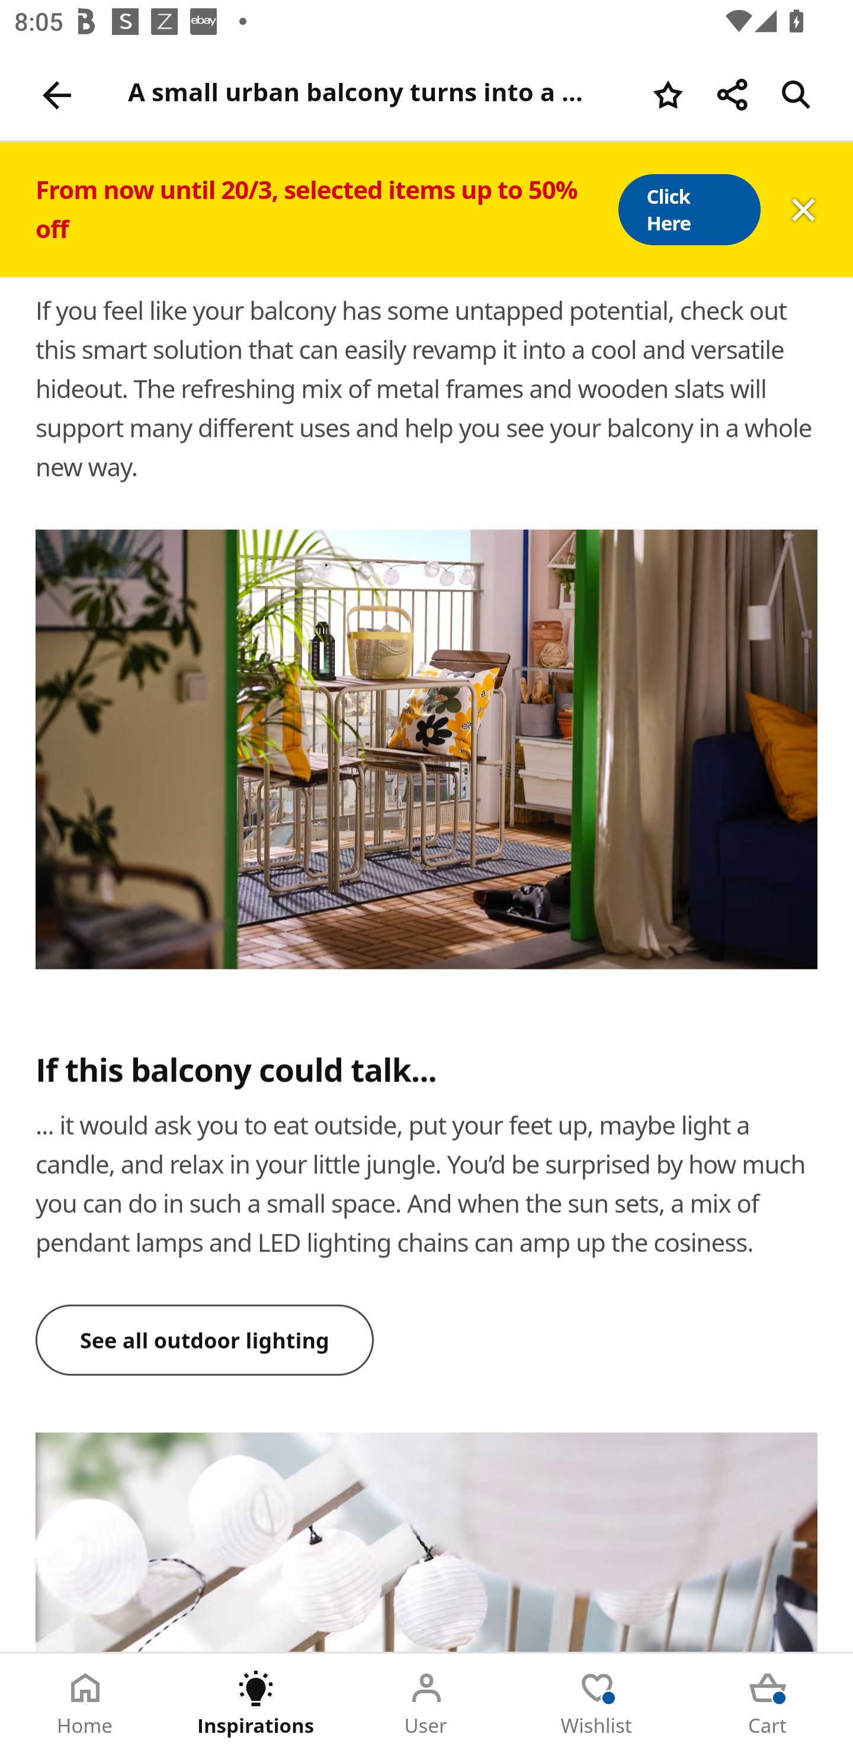 The height and width of the screenshot is (1753, 853). What do you see at coordinates (768, 1703) in the screenshot?
I see `Cart
Tab 5 of 5` at bounding box center [768, 1703].